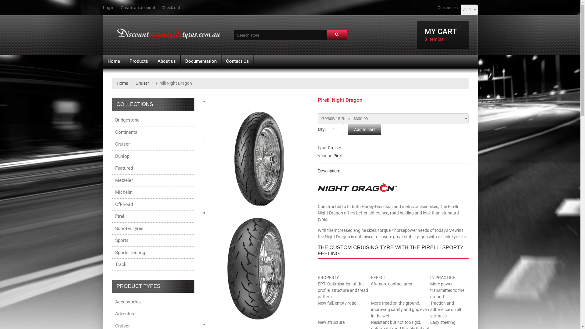  What do you see at coordinates (256, 219) in the screenshot?
I see `Pirelli Night Dragon` at bounding box center [256, 219].